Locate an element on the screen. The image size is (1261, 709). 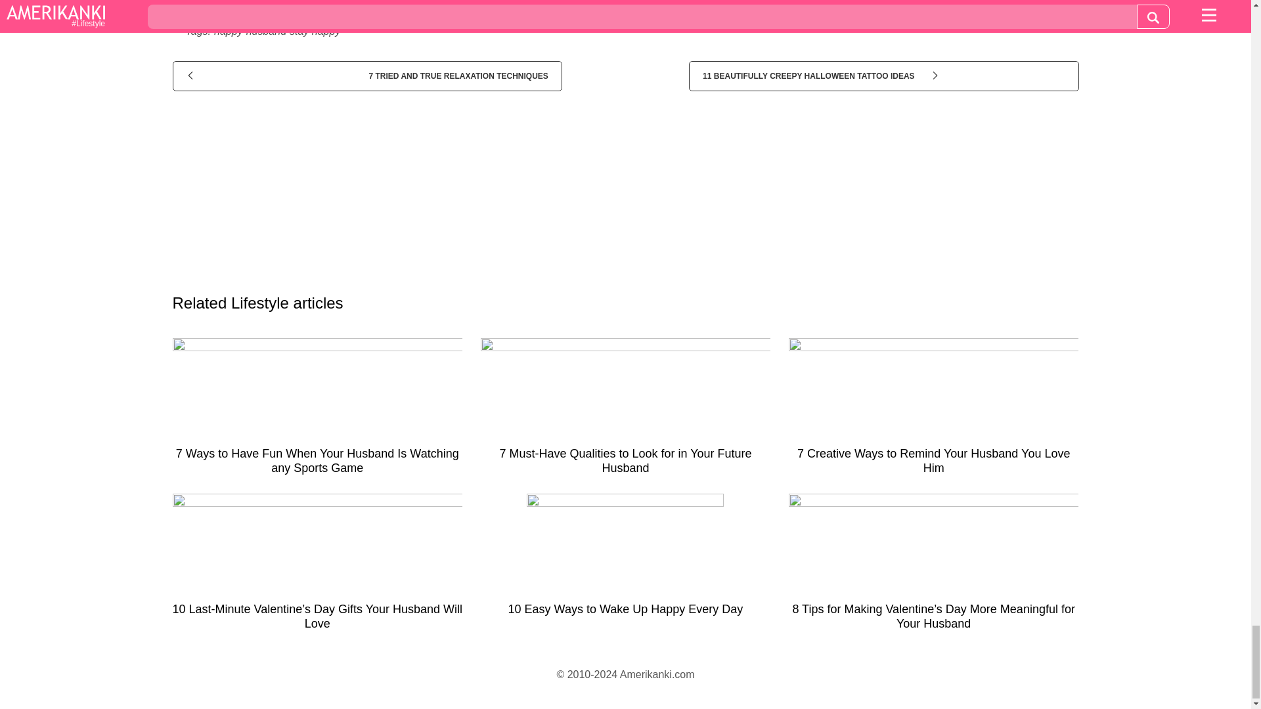
11 BEAUTIFULLY CREEPY HALLOWEEN TATTOO IDEAS is located at coordinates (883, 76).